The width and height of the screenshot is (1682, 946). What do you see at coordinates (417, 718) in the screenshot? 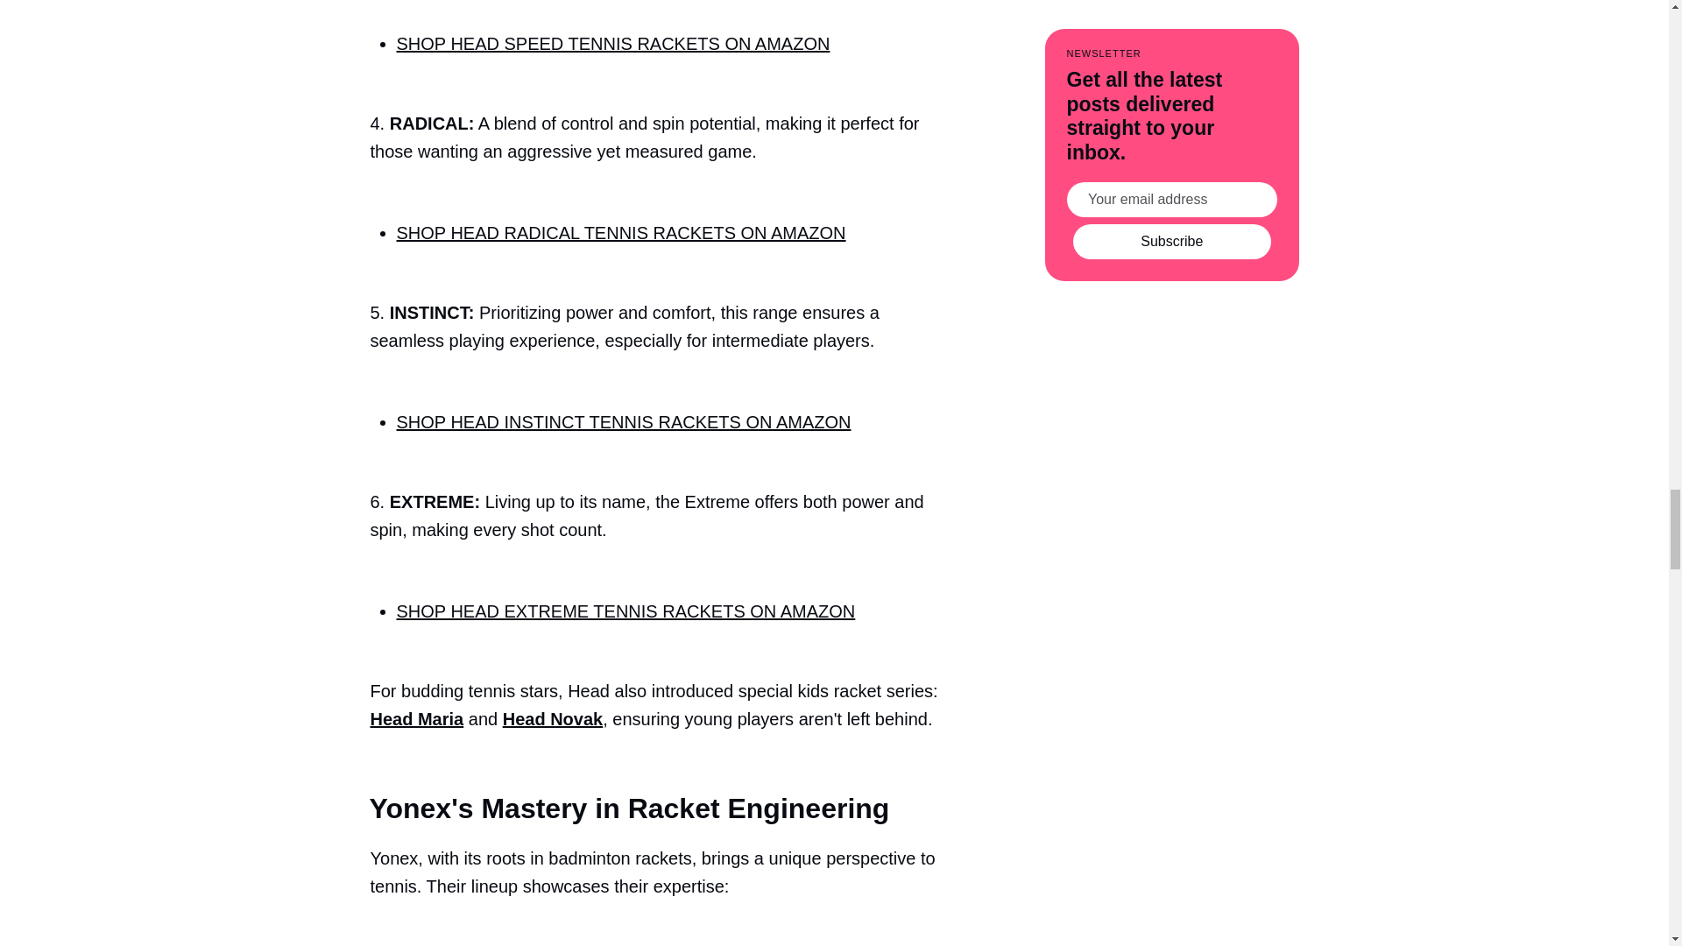
I see `Head Maria` at bounding box center [417, 718].